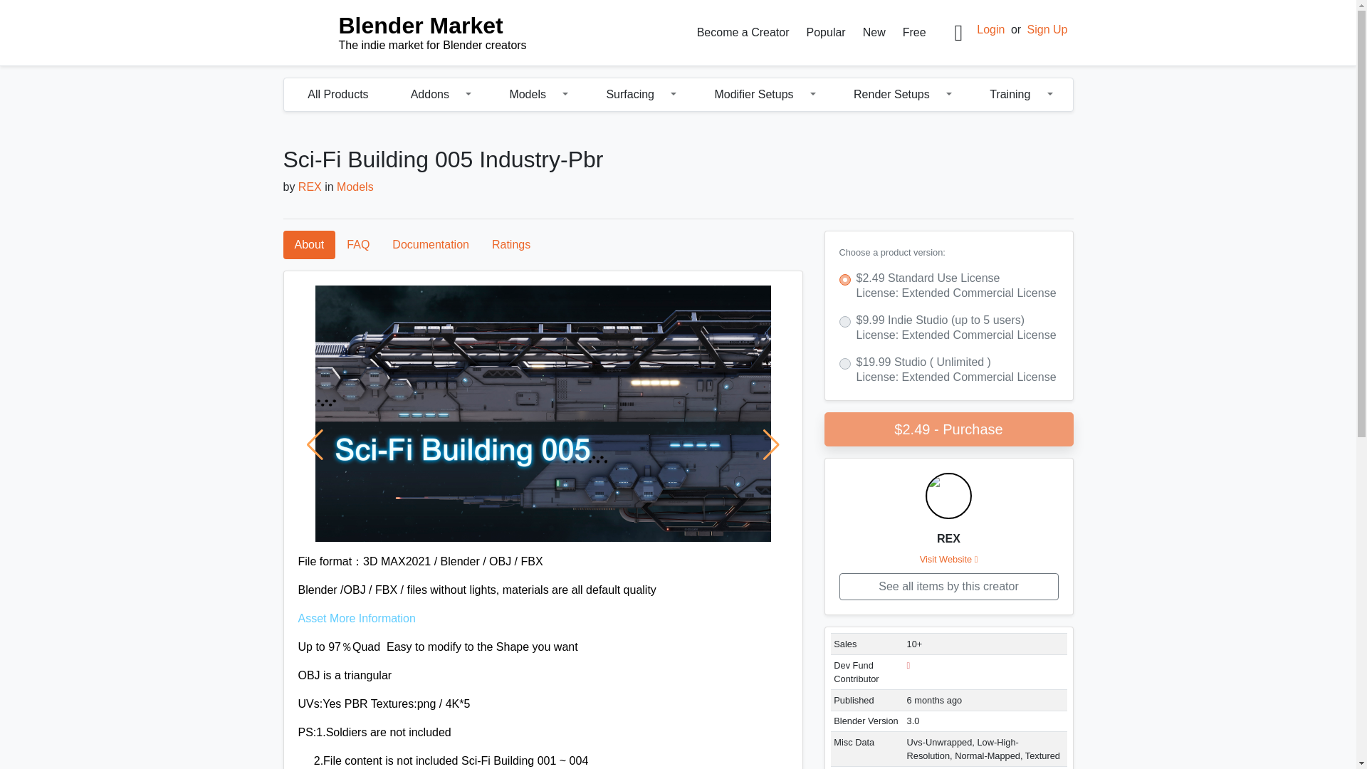 The image size is (1367, 769). What do you see at coordinates (417, 33) in the screenshot?
I see `Sign Up` at bounding box center [417, 33].